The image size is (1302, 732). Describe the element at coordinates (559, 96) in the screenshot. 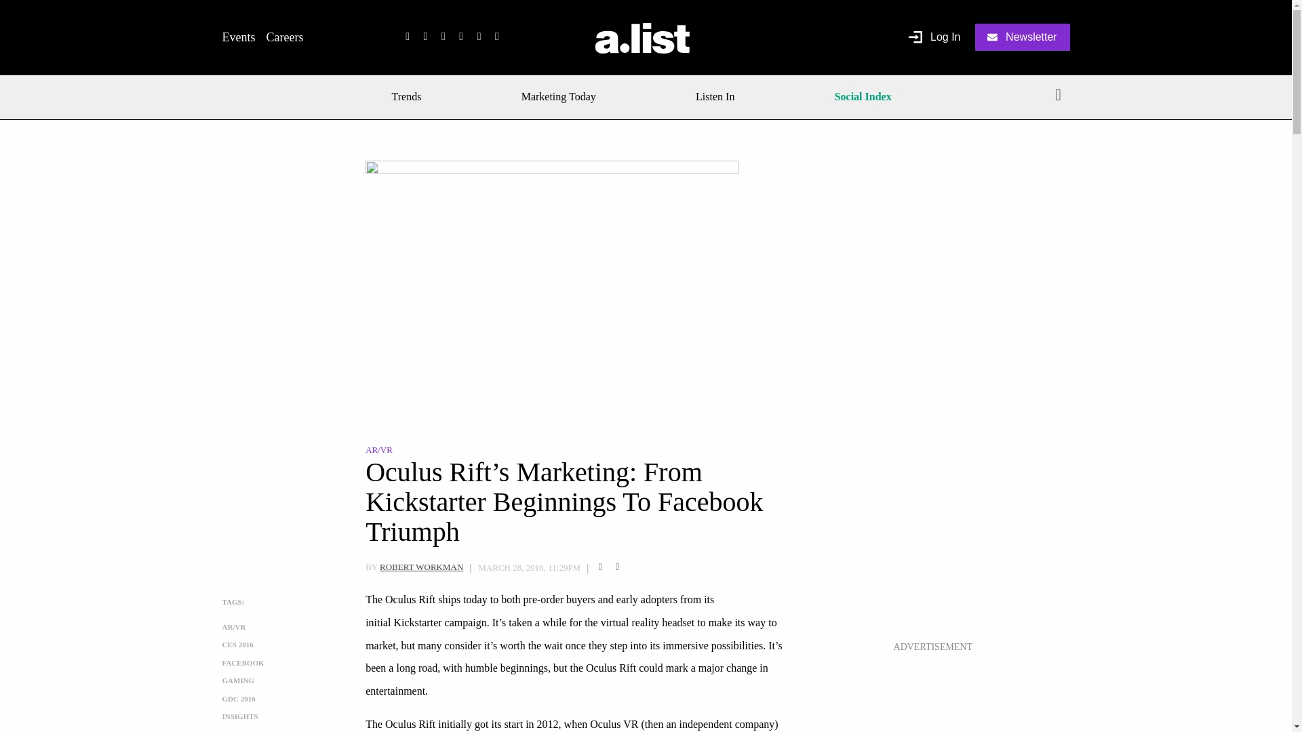

I see `Marketing Today` at that location.